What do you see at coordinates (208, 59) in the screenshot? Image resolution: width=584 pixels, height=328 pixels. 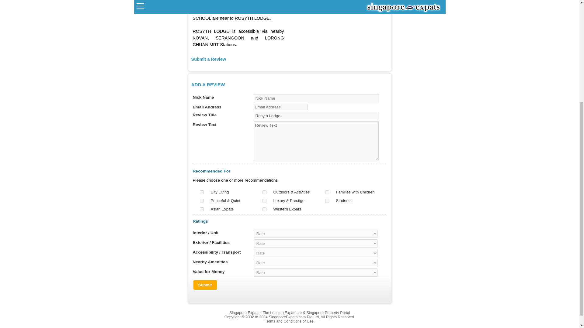 I see `Submit a Review` at bounding box center [208, 59].